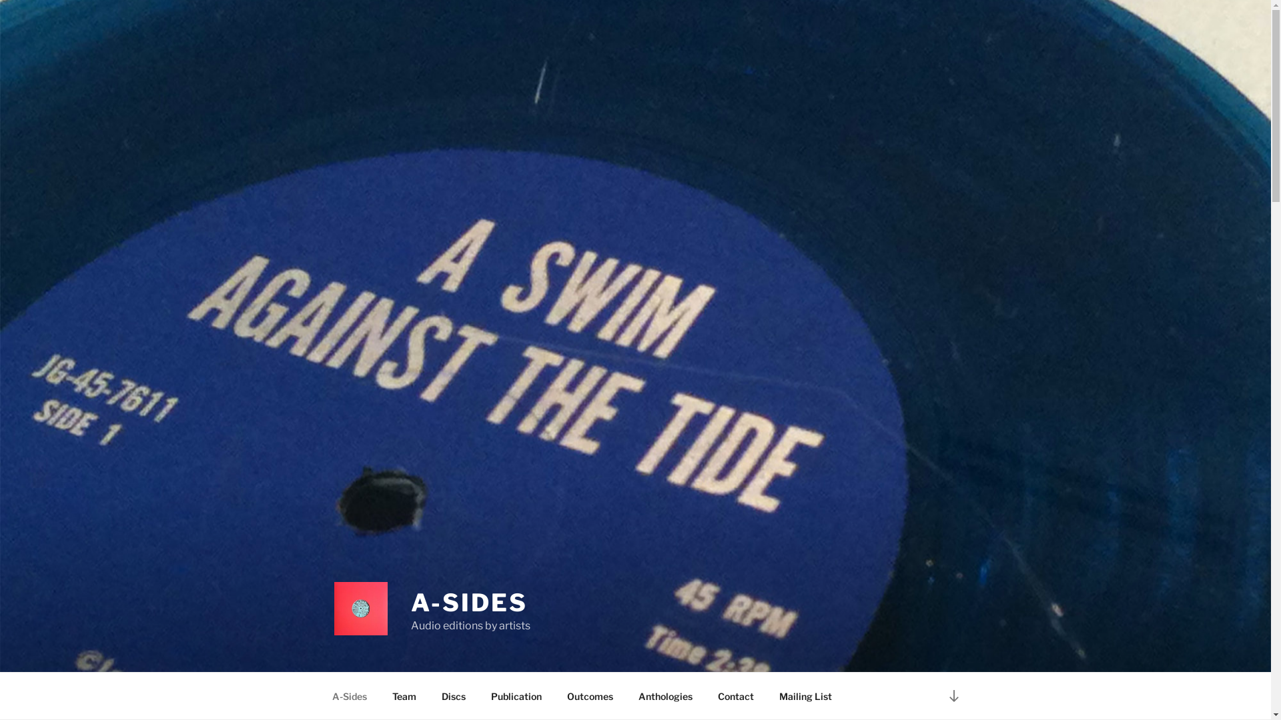 The width and height of the screenshot is (1281, 720). What do you see at coordinates (805, 696) in the screenshot?
I see `Mailing List` at bounding box center [805, 696].